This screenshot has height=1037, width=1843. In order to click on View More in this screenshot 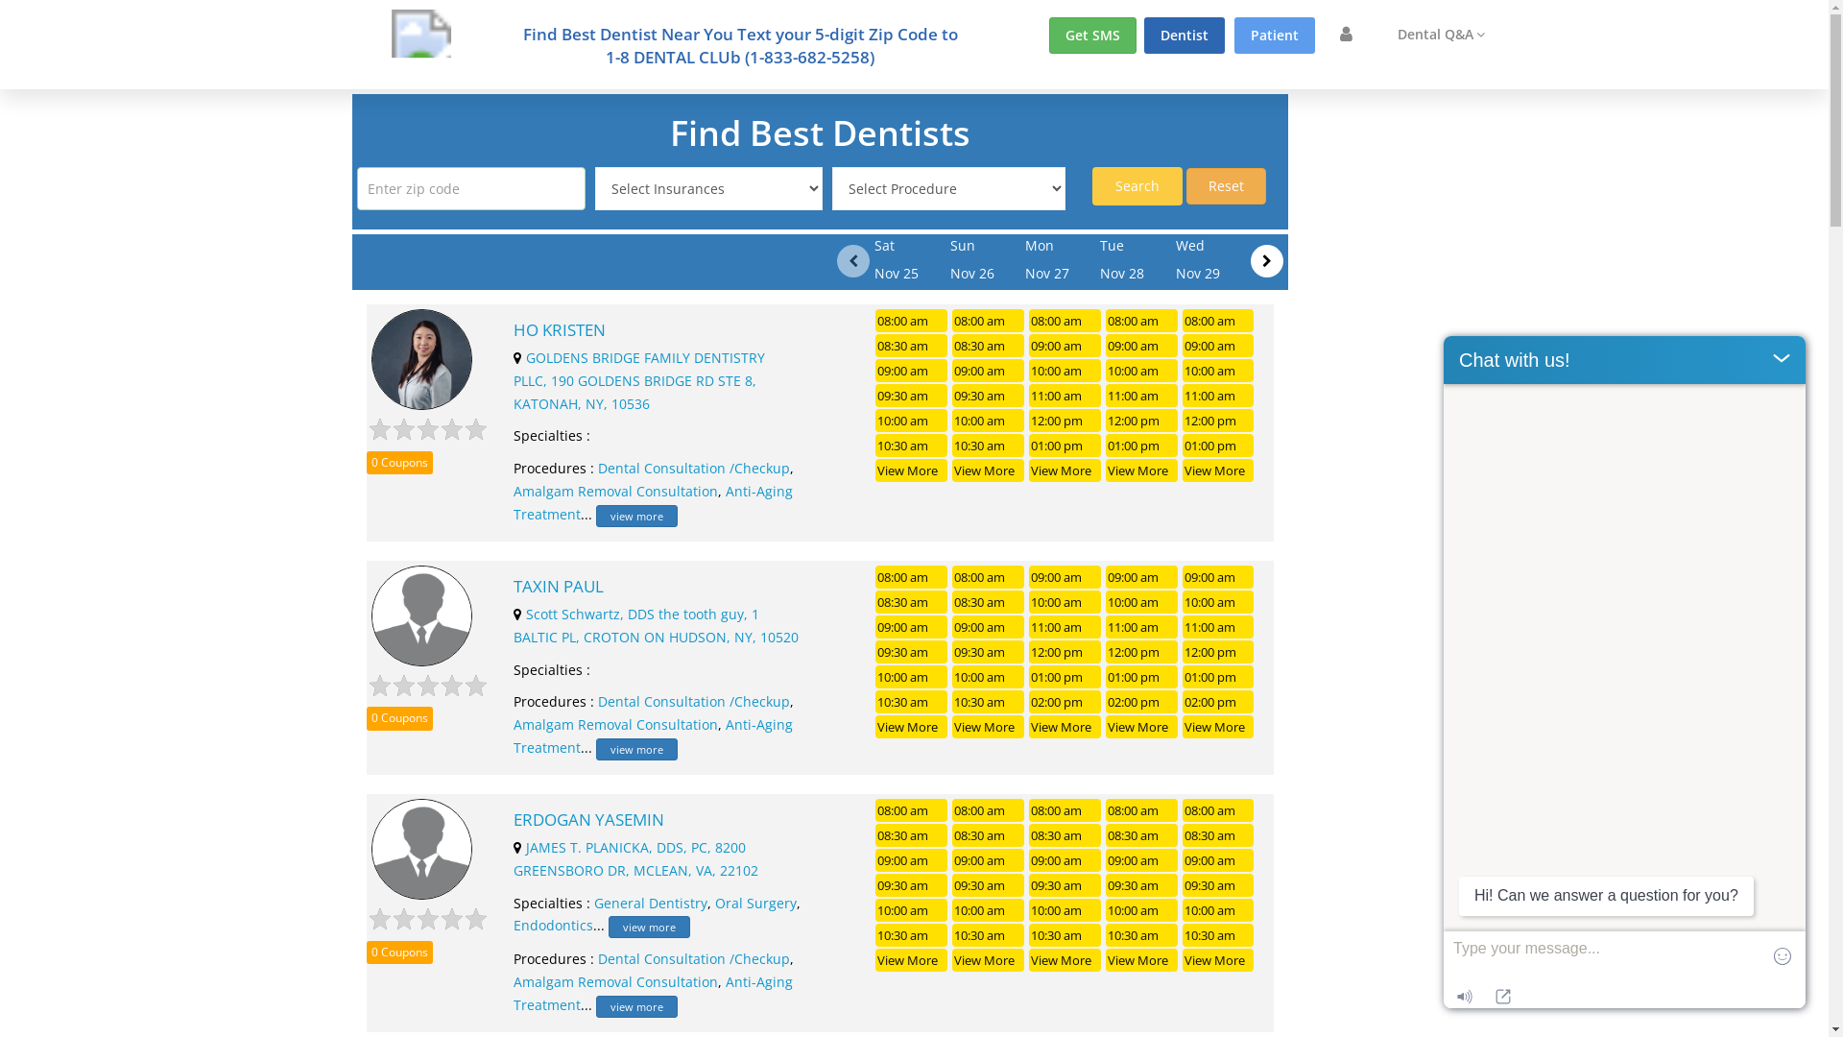, I will do `click(1142, 960)`.